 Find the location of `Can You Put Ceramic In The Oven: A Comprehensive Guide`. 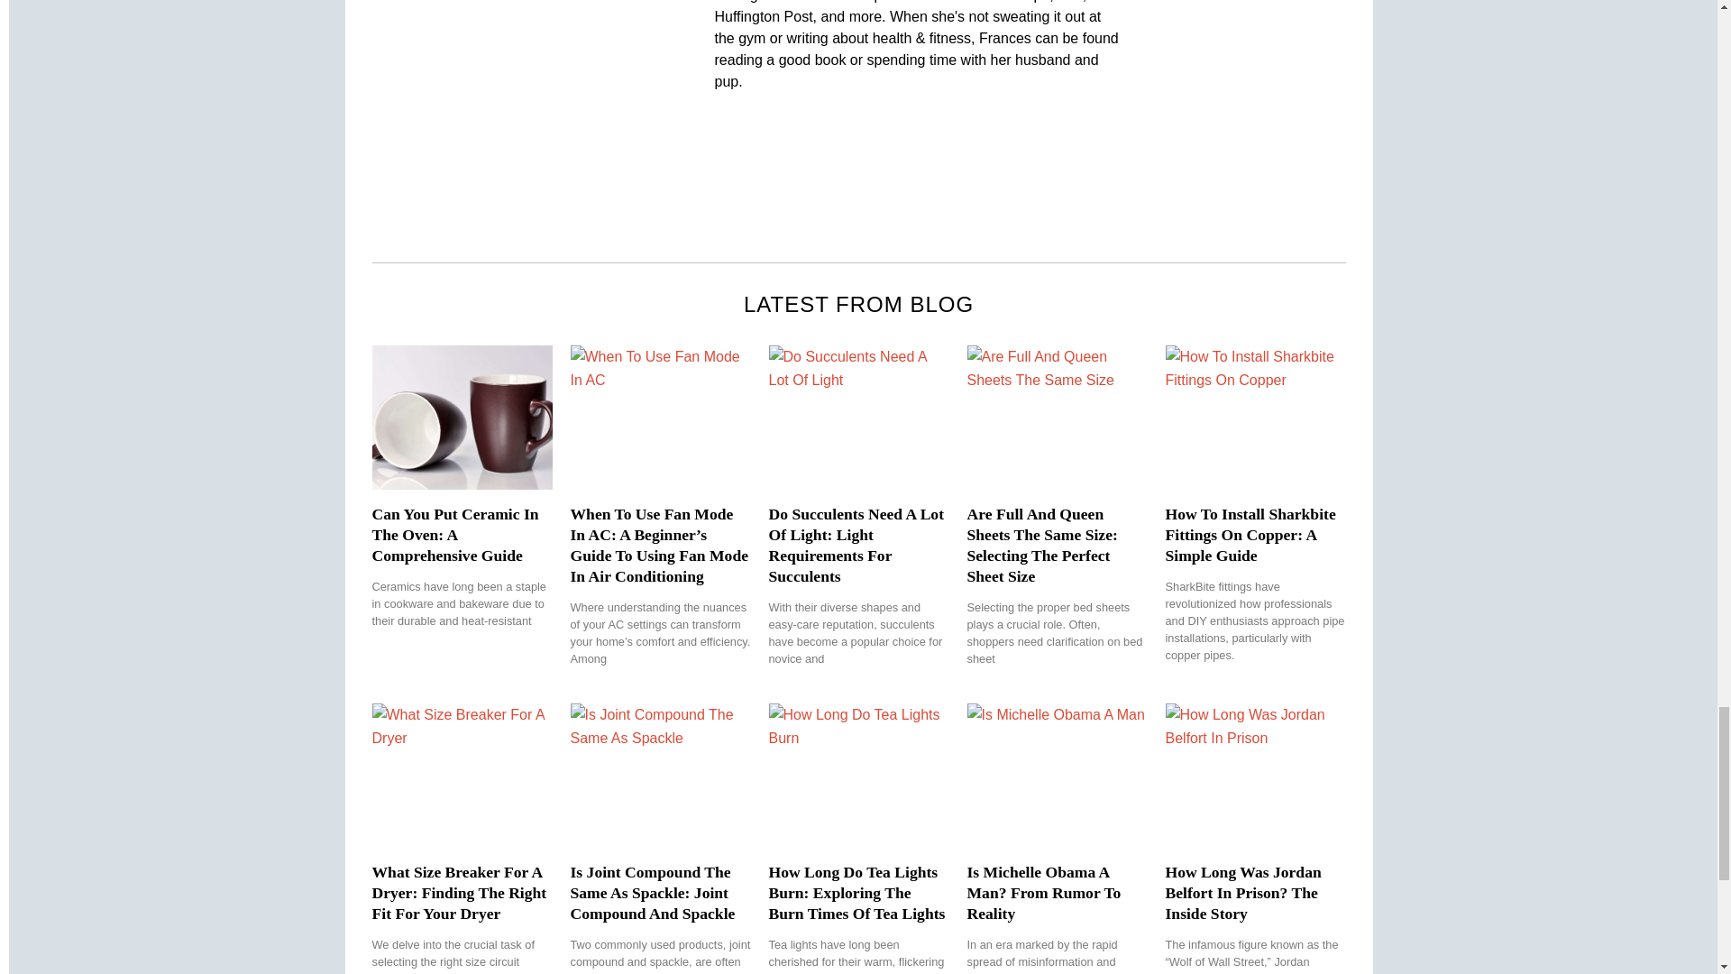

Can You Put Ceramic In The Oven: A Comprehensive Guide is located at coordinates (454, 535).